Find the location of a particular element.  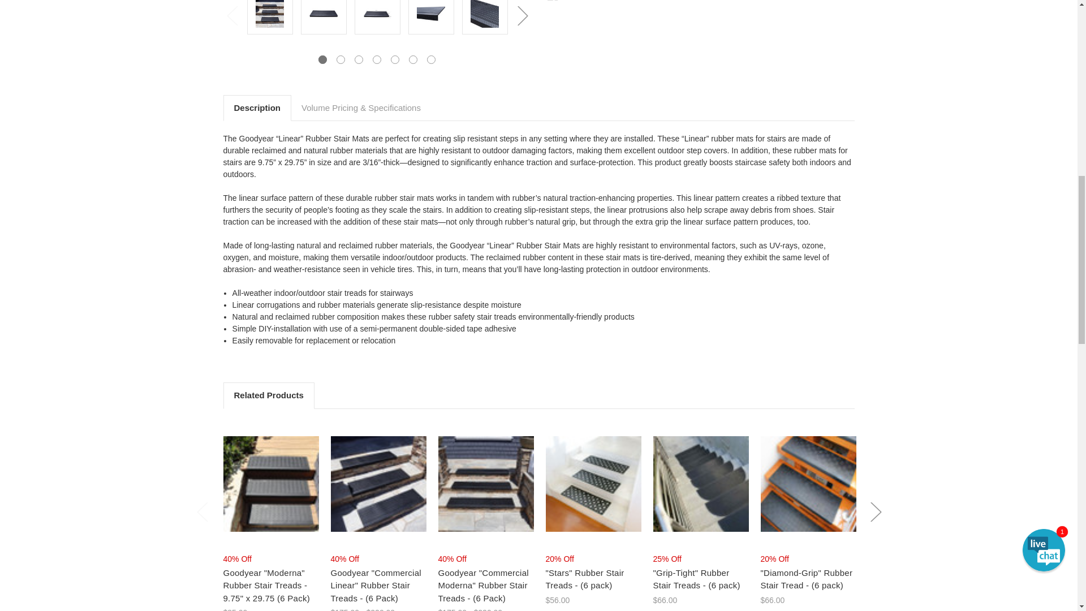

2 is located at coordinates (341, 60).